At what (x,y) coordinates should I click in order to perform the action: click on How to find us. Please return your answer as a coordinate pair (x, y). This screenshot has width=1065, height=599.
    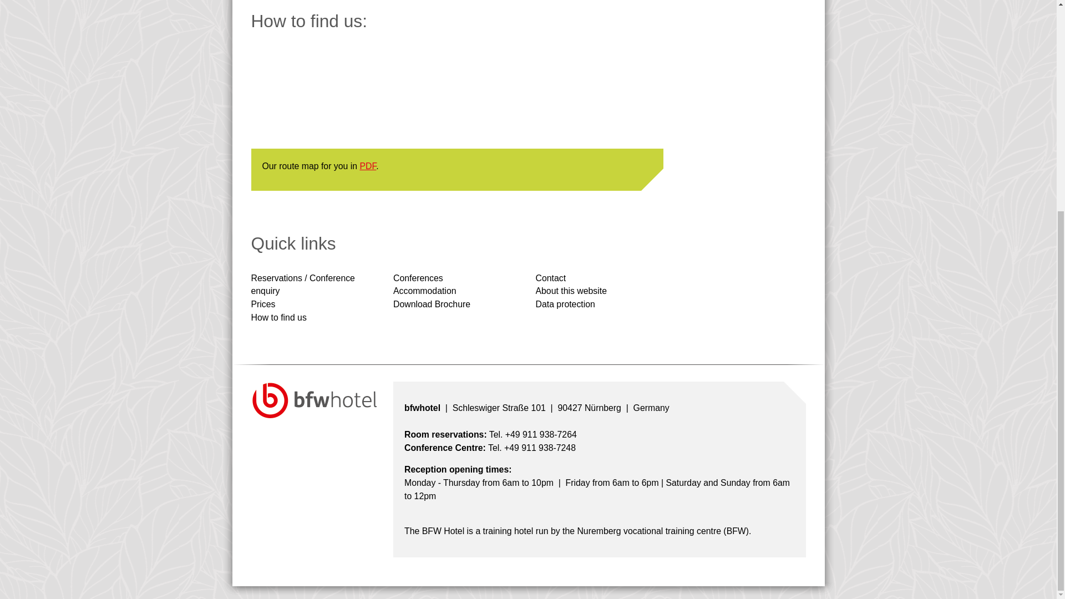
    Looking at the image, I should click on (278, 317).